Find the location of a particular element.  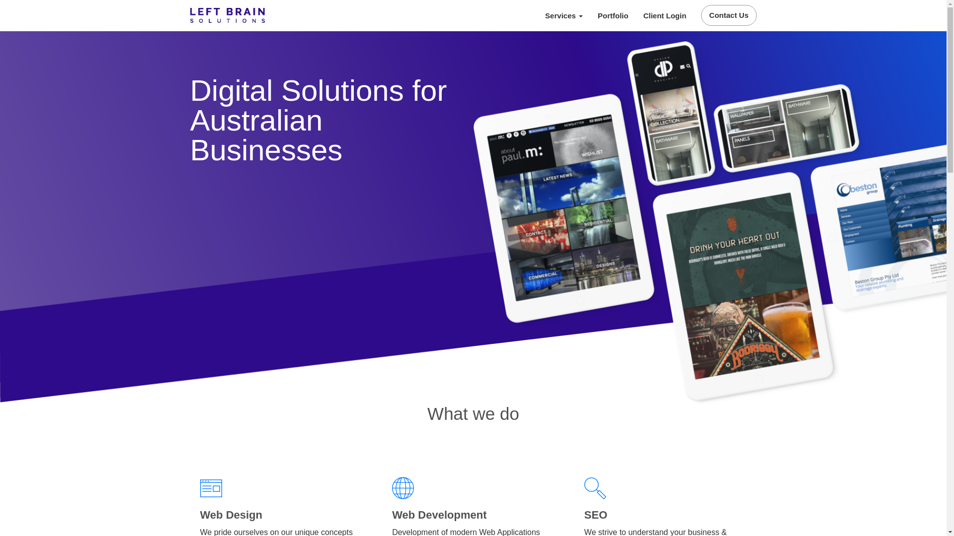

Contact Us is located at coordinates (728, 15).